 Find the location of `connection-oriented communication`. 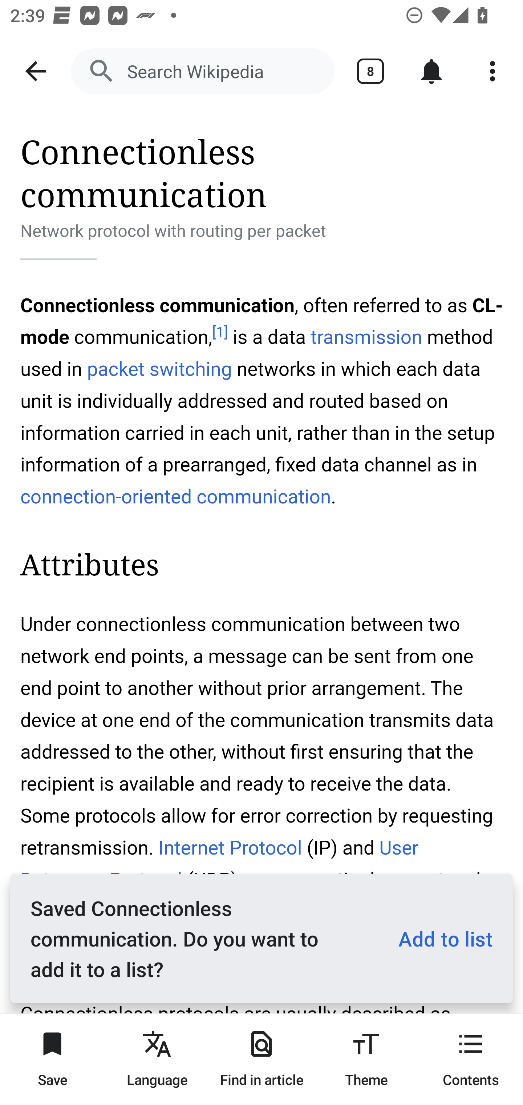

connection-oriented communication is located at coordinates (176, 497).